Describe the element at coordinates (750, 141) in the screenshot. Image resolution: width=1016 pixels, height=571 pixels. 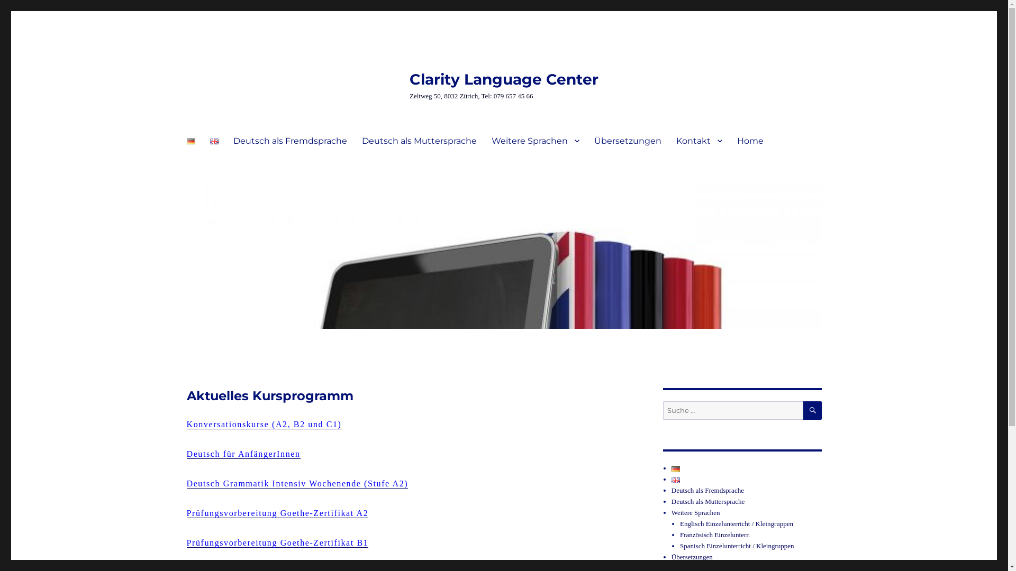
I see `Home` at that location.